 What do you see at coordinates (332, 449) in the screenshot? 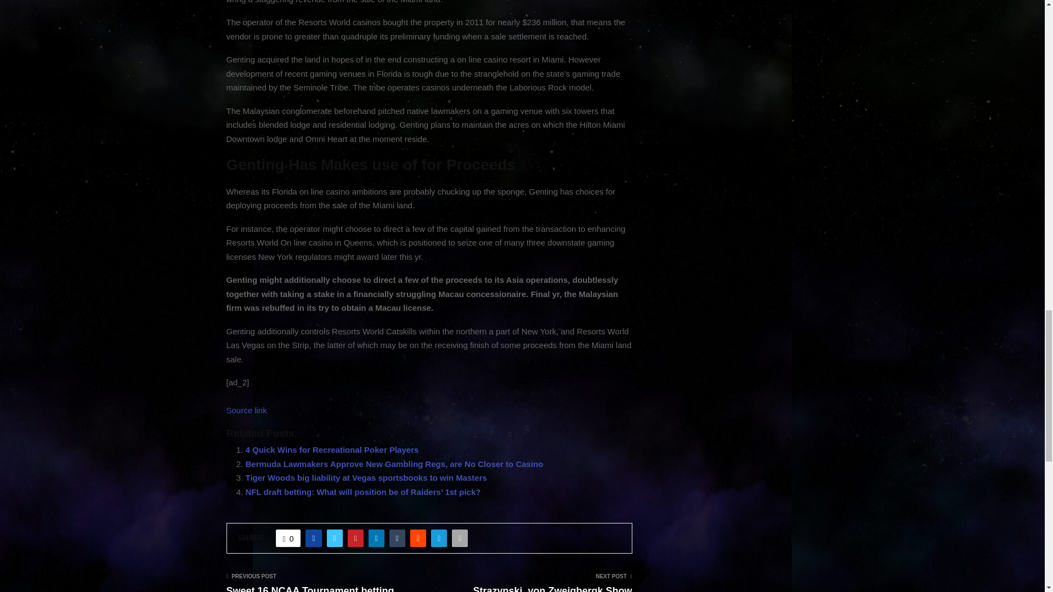
I see `4 Quick Wins for Recreational Poker Players` at bounding box center [332, 449].